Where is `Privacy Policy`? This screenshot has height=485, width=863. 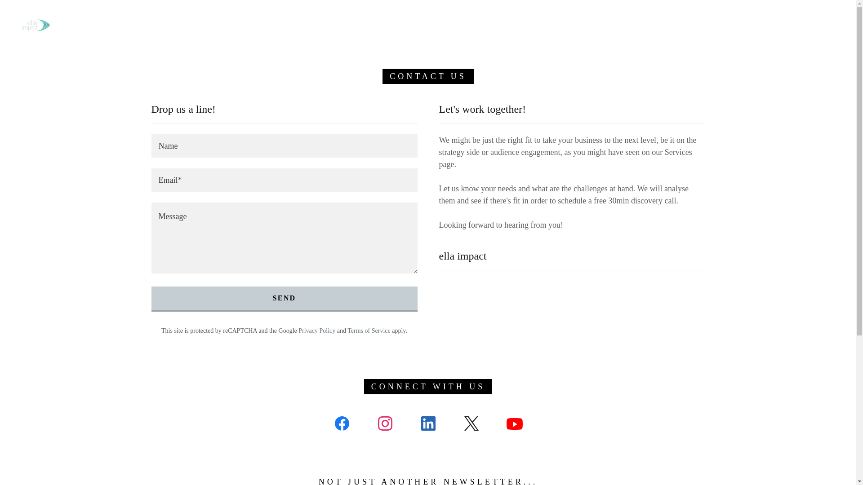
Privacy Policy is located at coordinates (317, 331).